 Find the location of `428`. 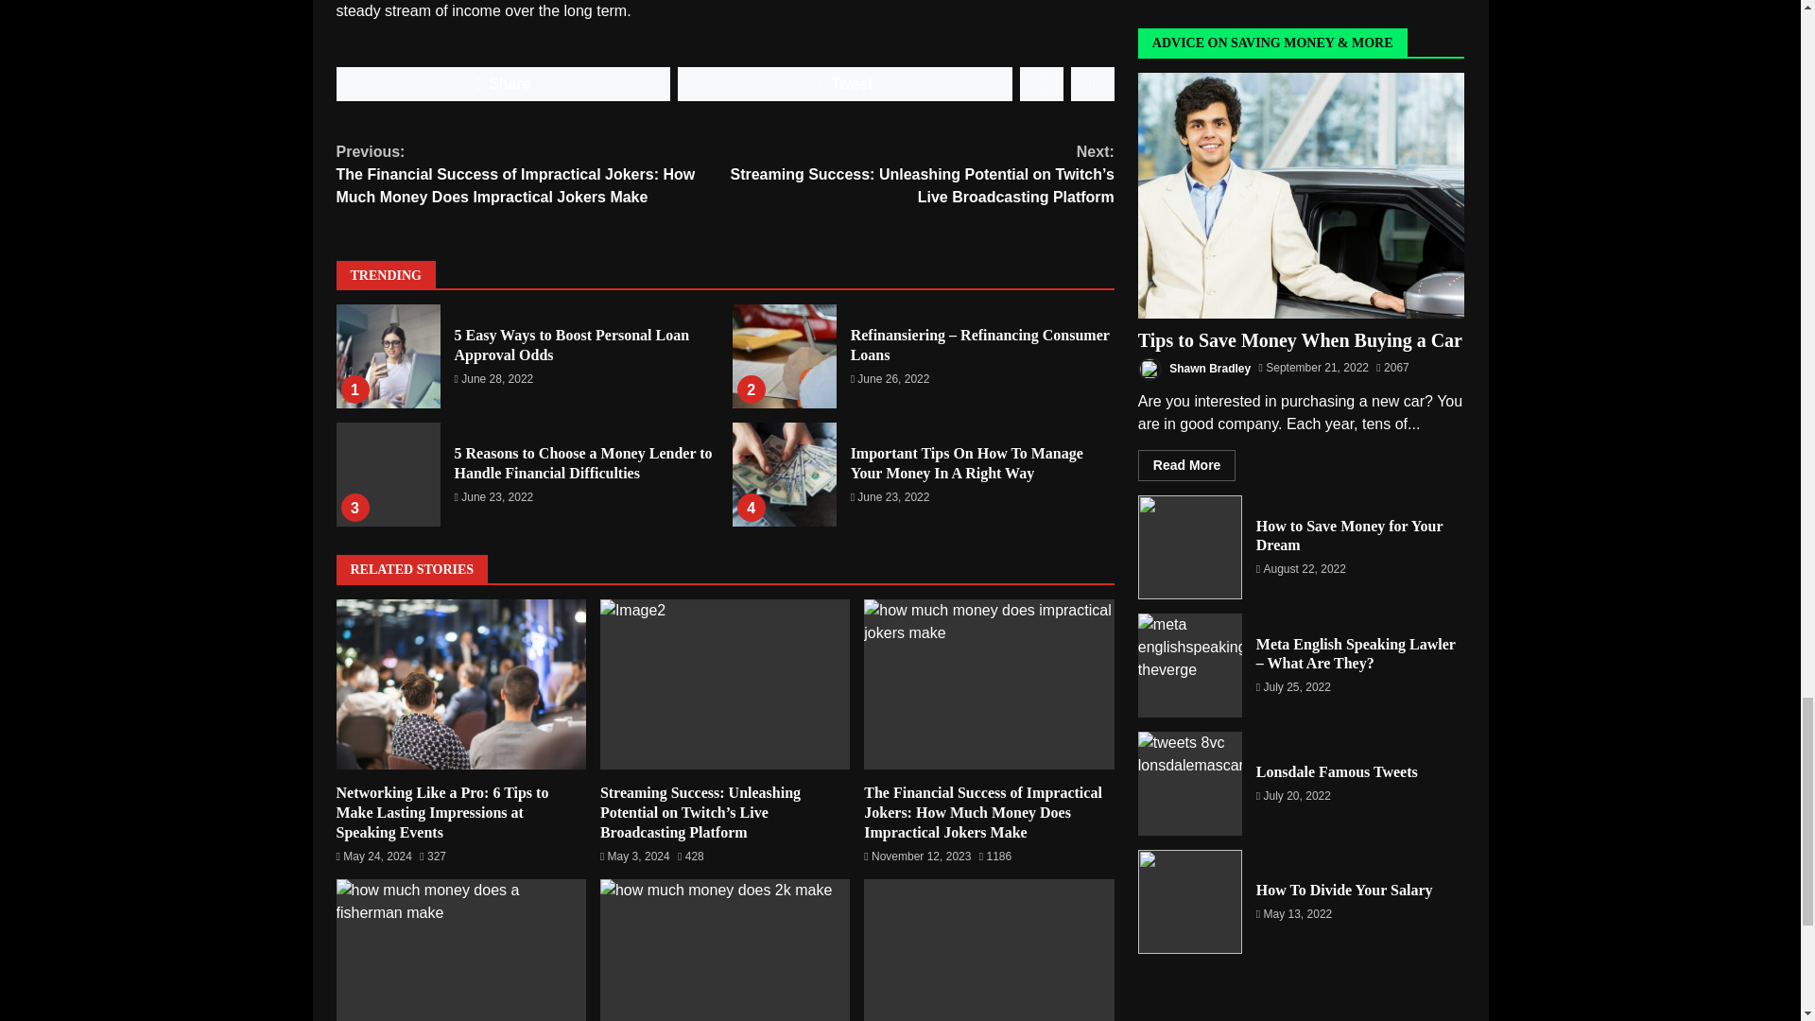

428 is located at coordinates (690, 857).